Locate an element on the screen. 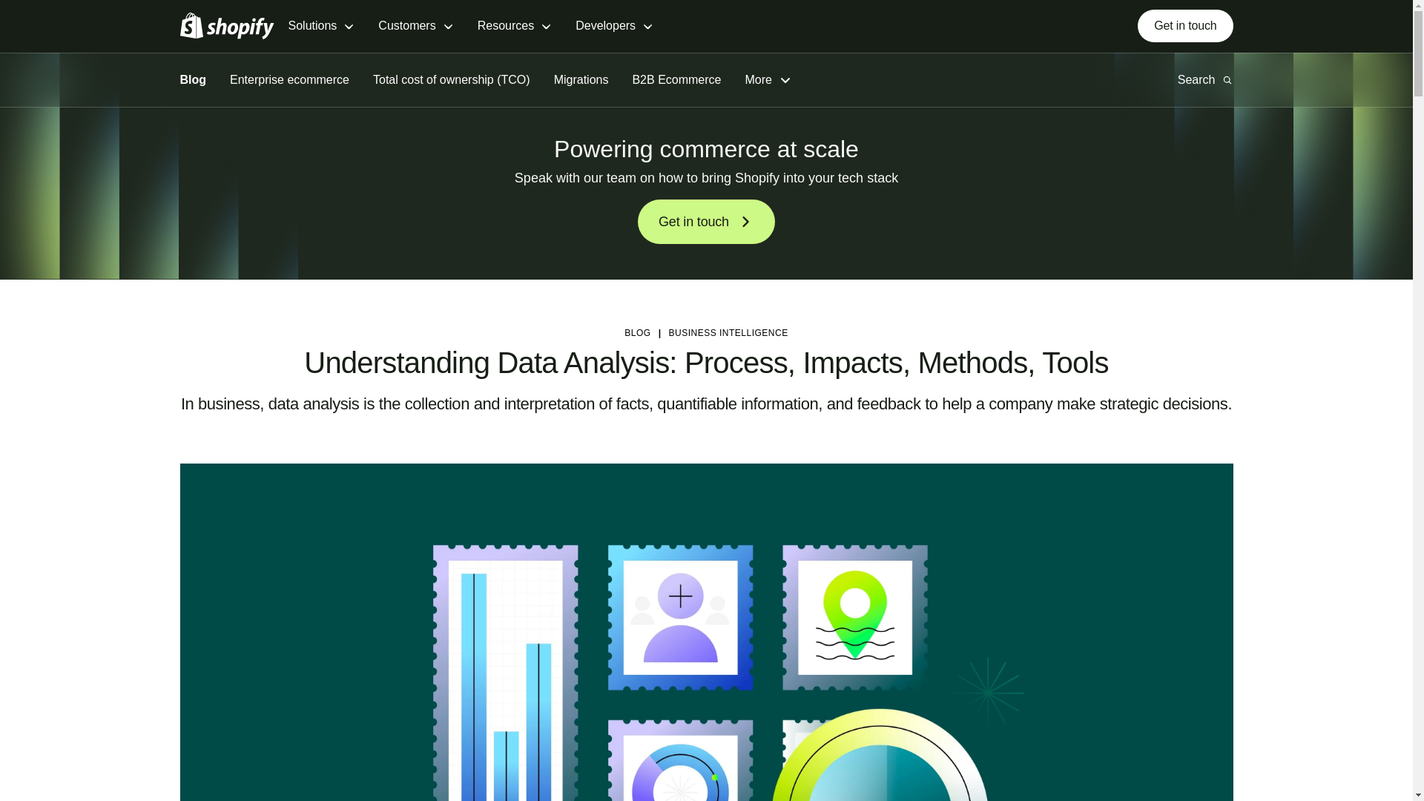 This screenshot has width=1424, height=801. Customers is located at coordinates (415, 27).